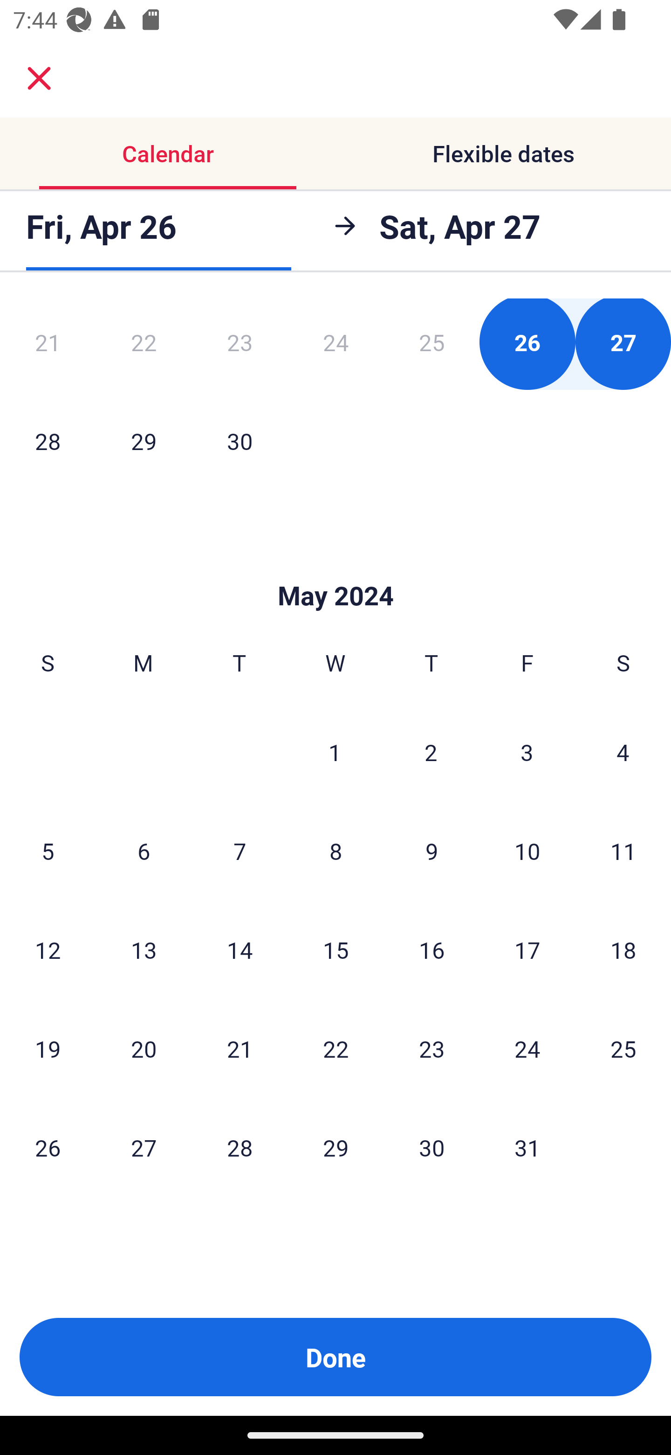 The image size is (671, 1455). What do you see at coordinates (527, 851) in the screenshot?
I see `10 Friday, May 10, 2024` at bounding box center [527, 851].